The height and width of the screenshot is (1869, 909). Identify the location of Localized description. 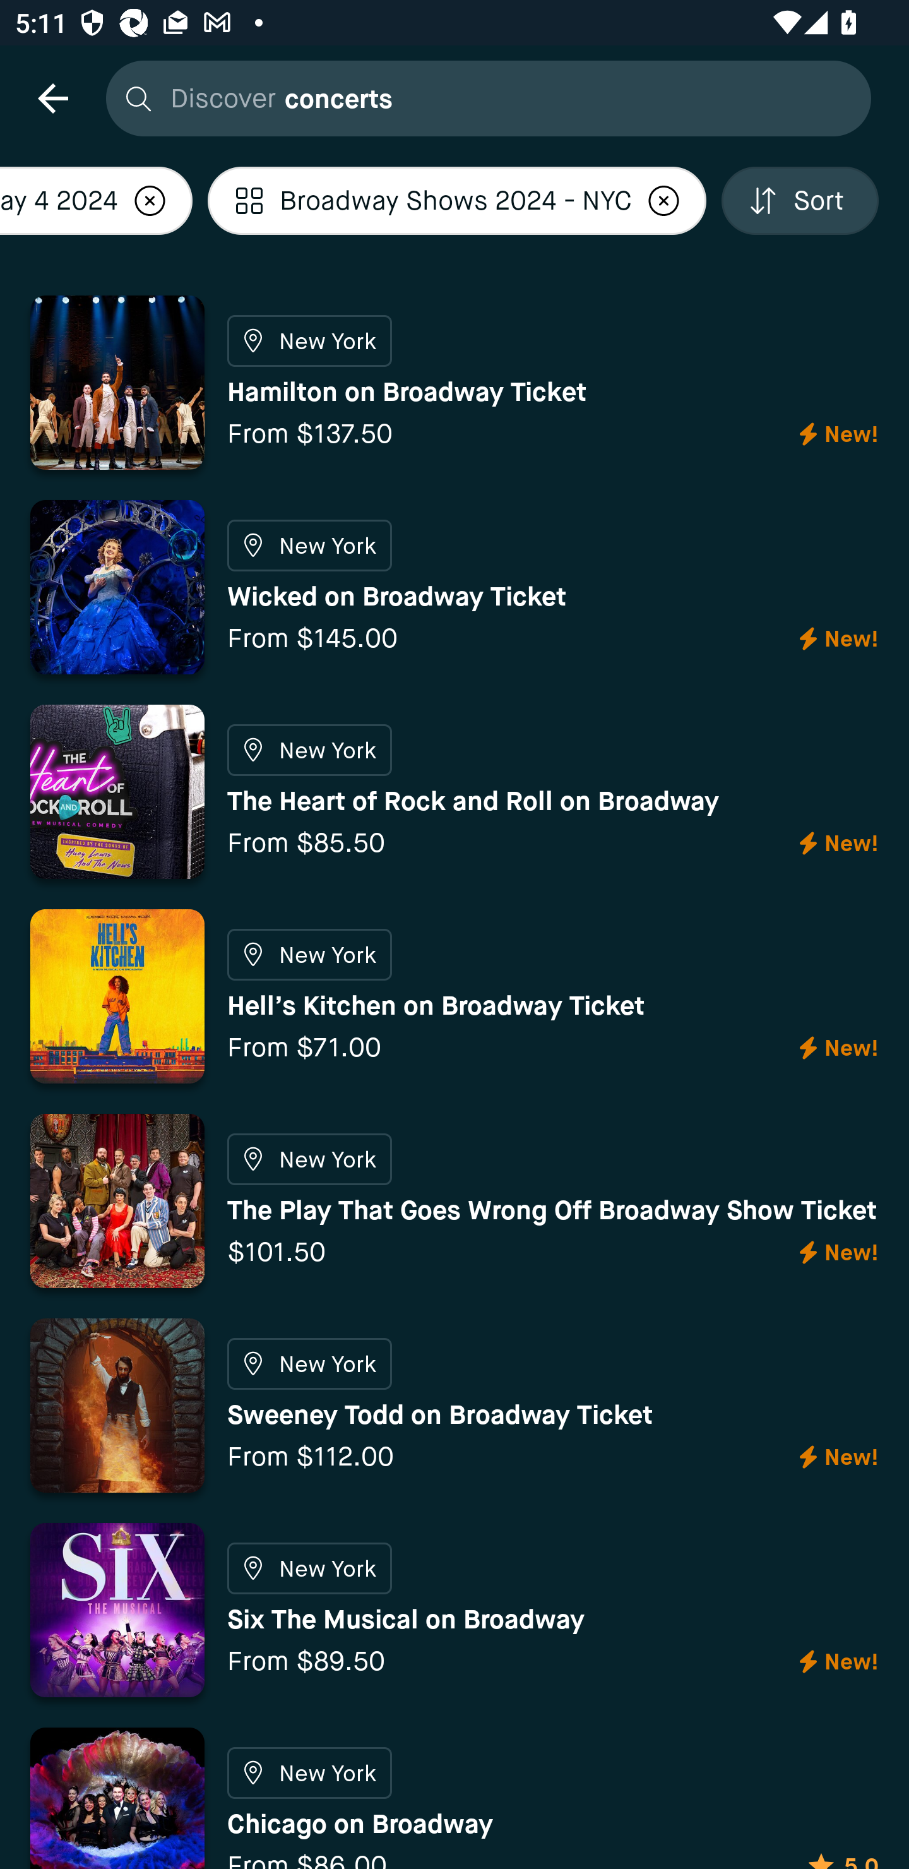
(150, 201).